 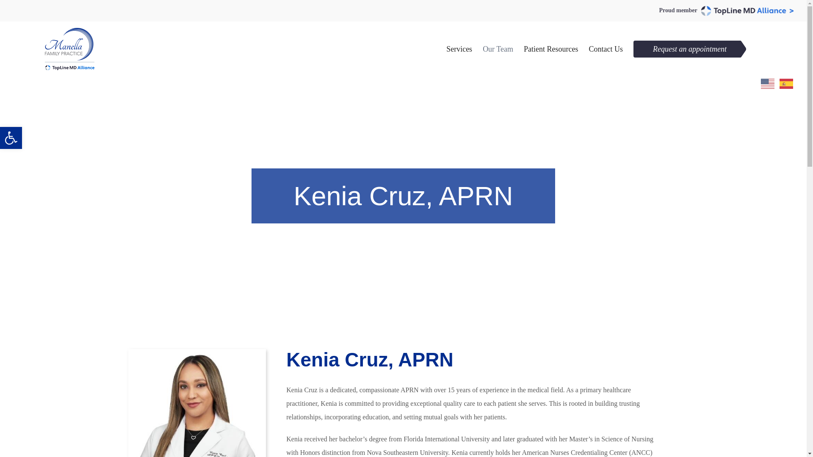 I want to click on Spanish, so click(x=768, y=83).